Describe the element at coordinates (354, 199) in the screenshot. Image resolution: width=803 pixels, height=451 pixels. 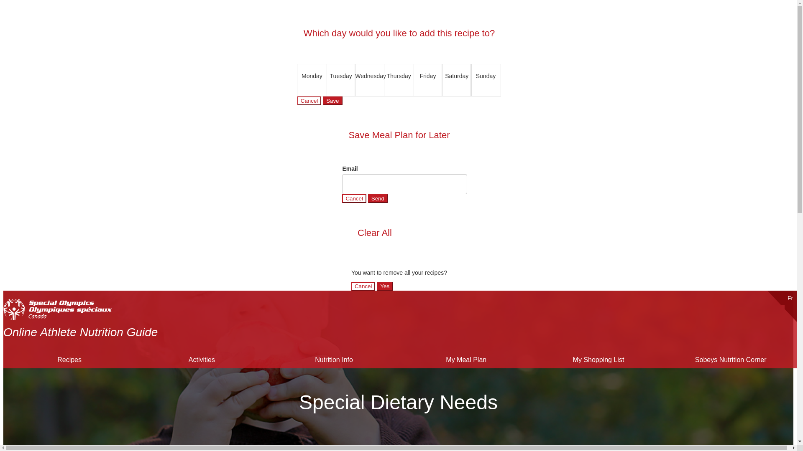
I see `Cancel` at that location.